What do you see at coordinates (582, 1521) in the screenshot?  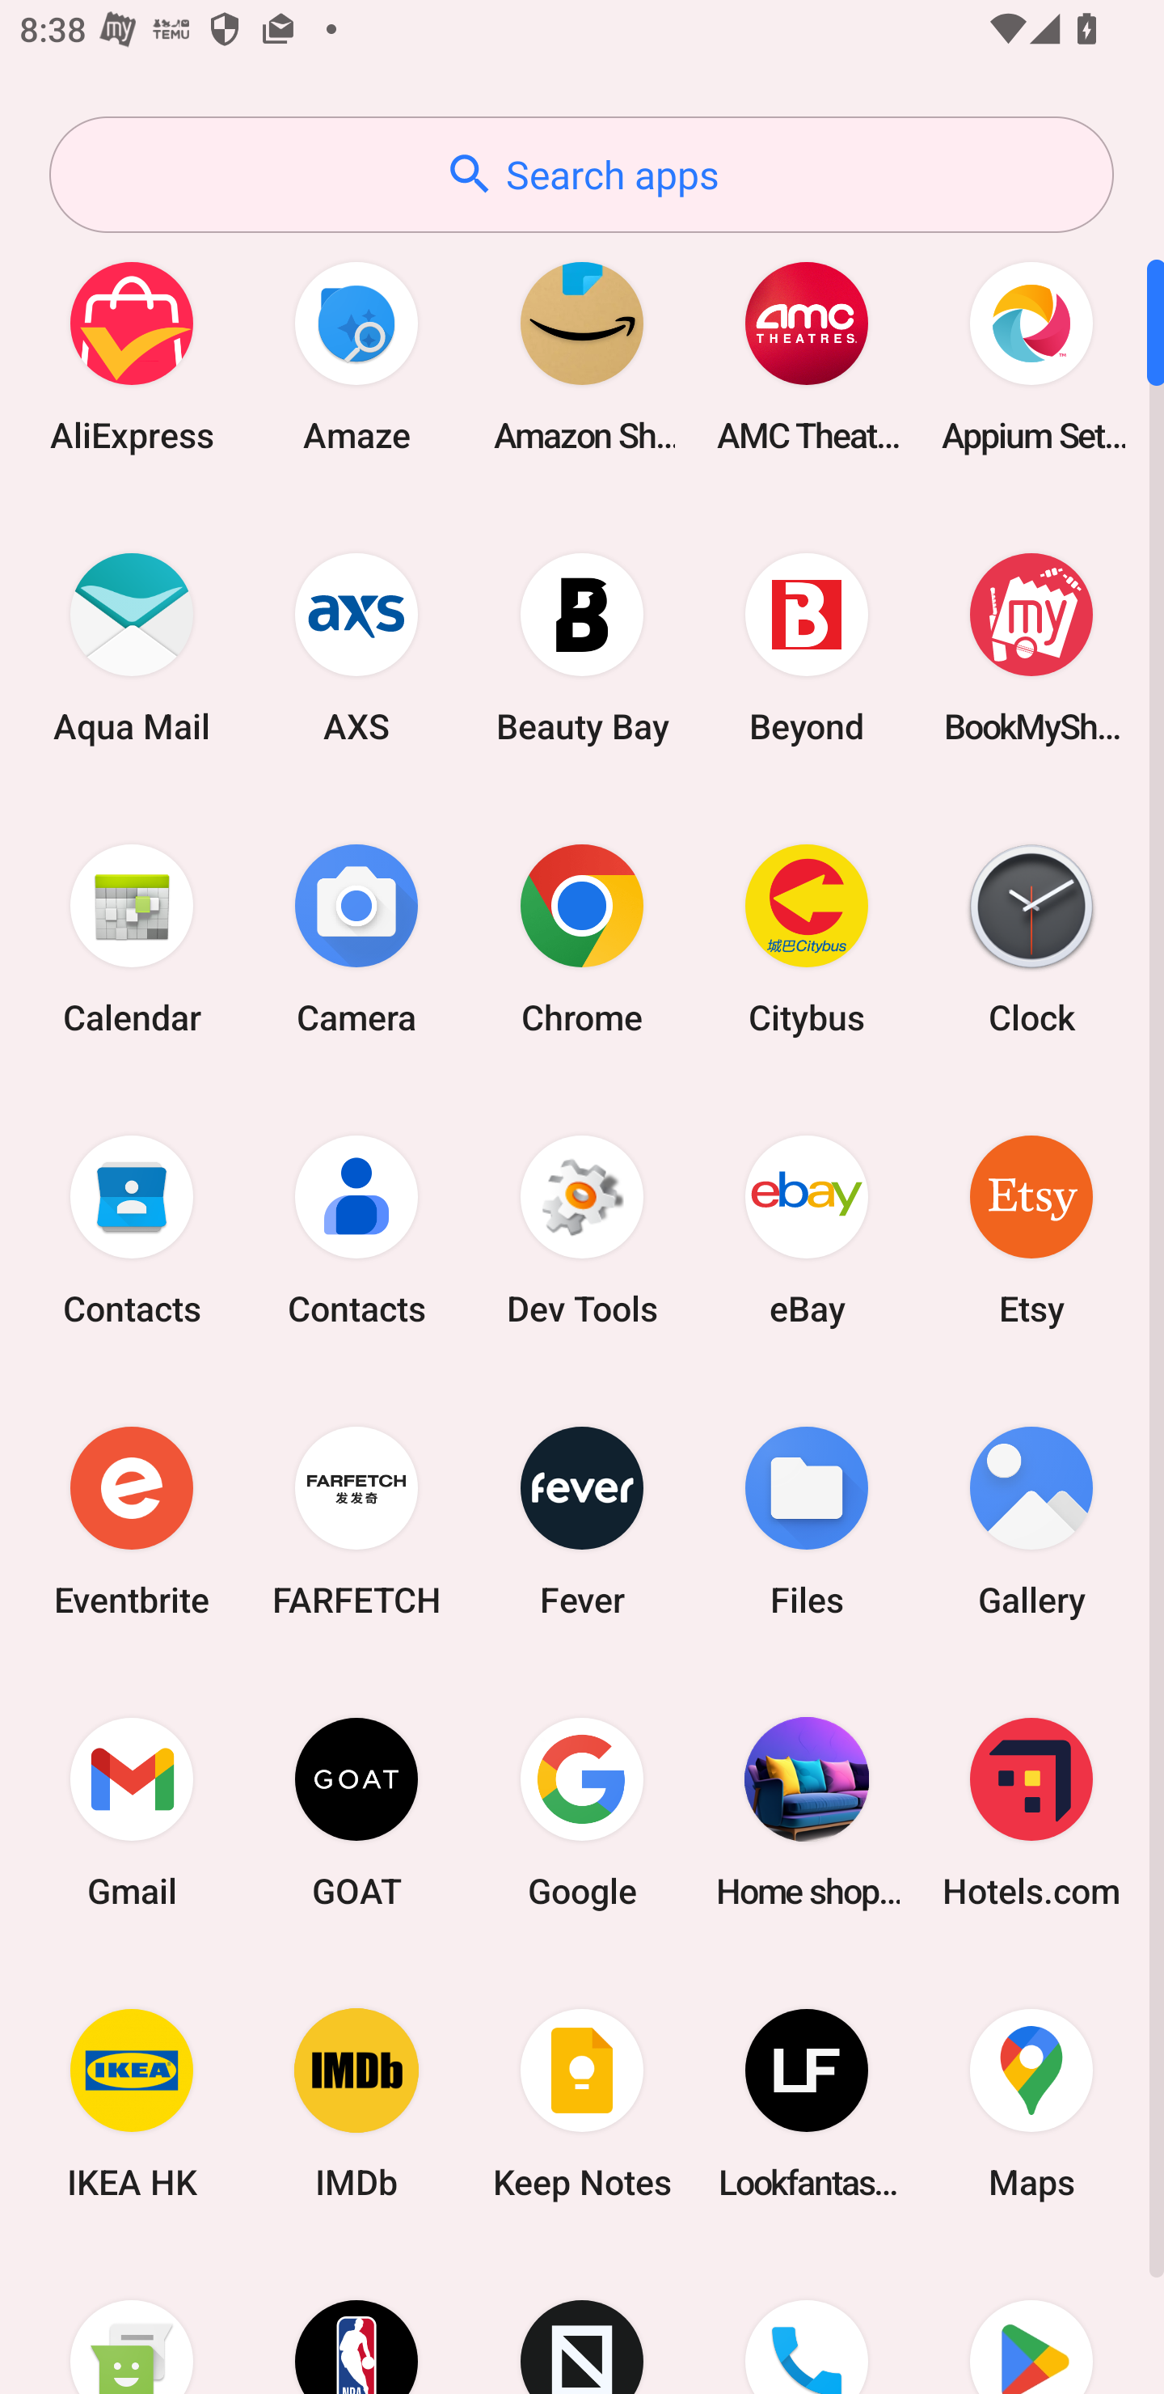 I see `Fever` at bounding box center [582, 1521].